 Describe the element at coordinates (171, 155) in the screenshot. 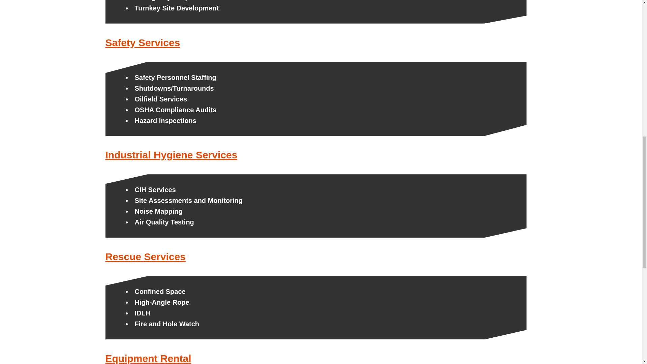

I see `Industrial Hygiene Services` at that location.